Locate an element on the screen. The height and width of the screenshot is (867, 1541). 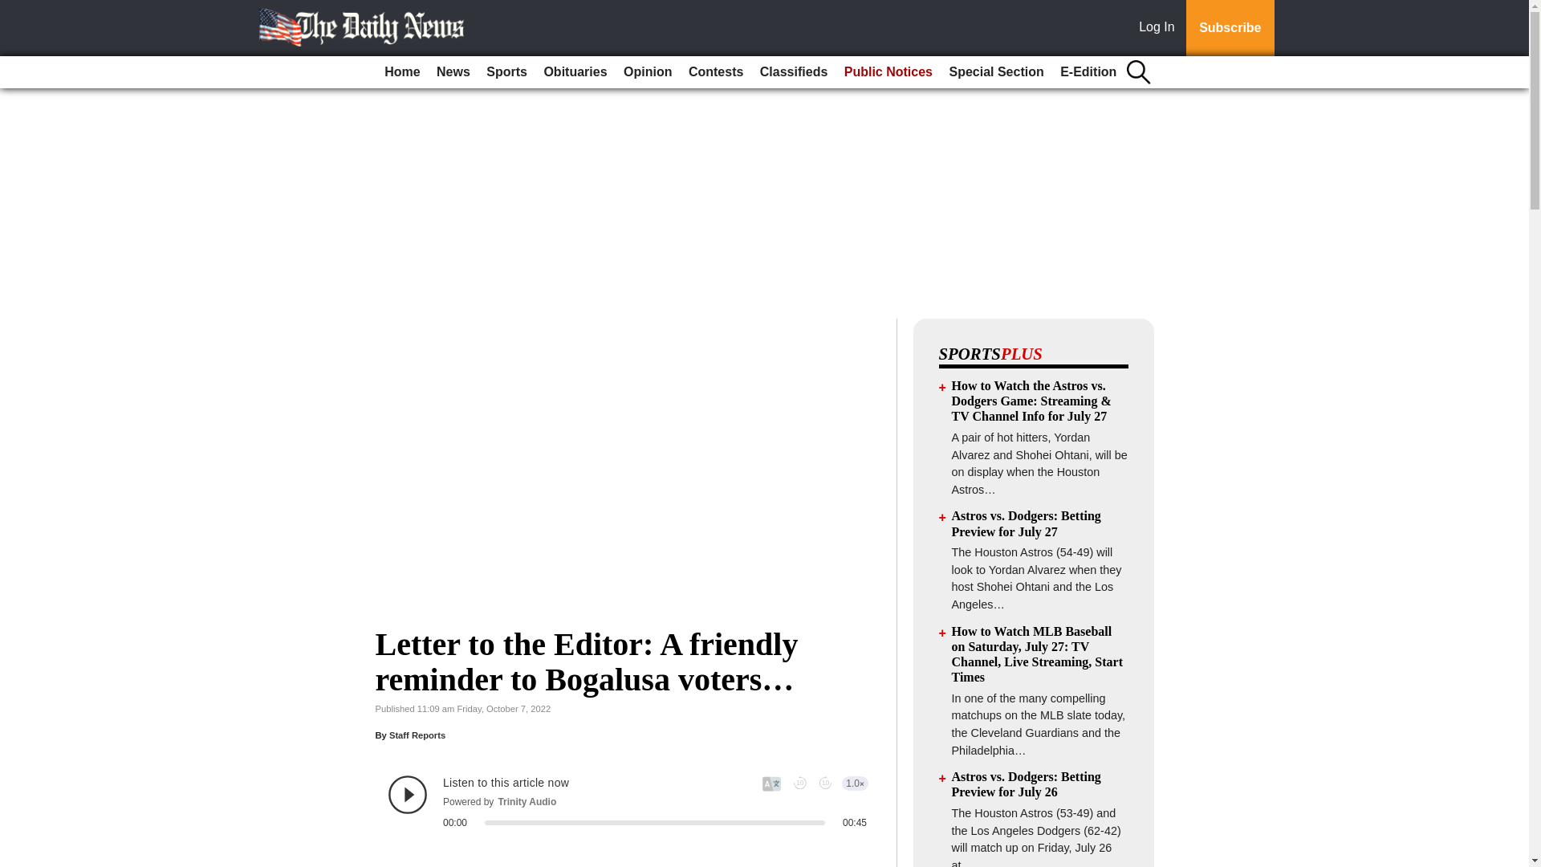
Astros vs. Dodgers: Betting Preview for July 27 is located at coordinates (1027, 523).